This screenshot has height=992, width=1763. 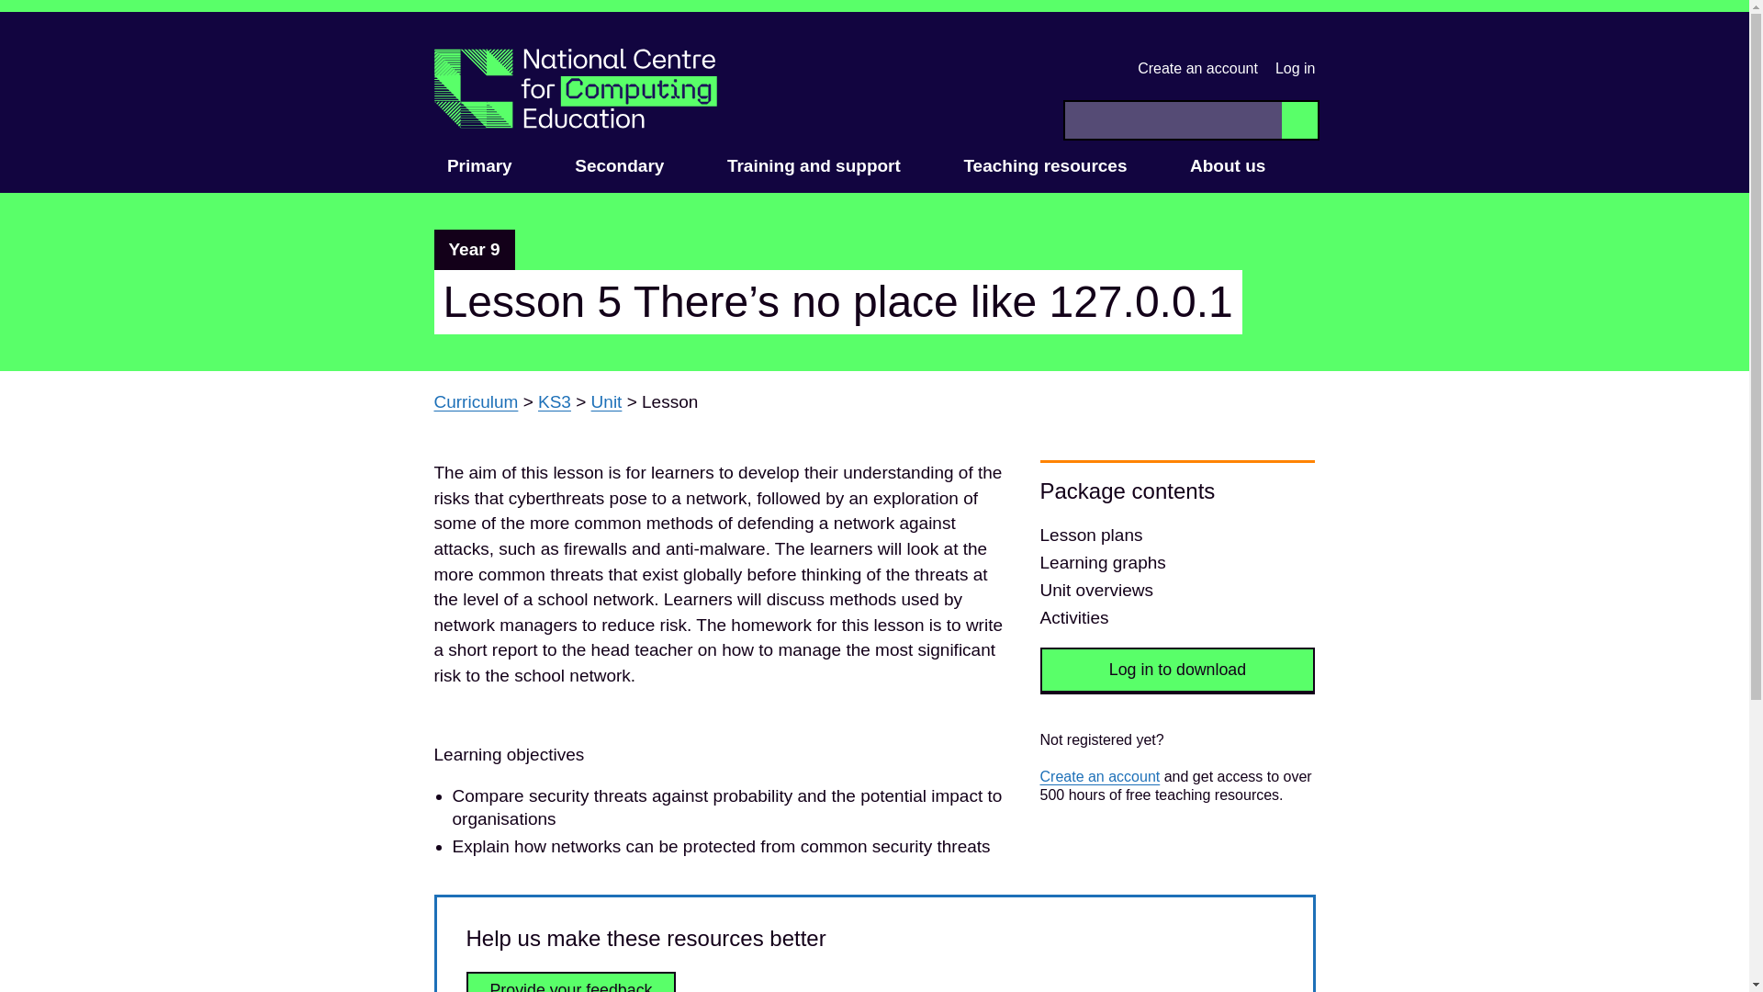 I want to click on Create an account, so click(x=1197, y=68).